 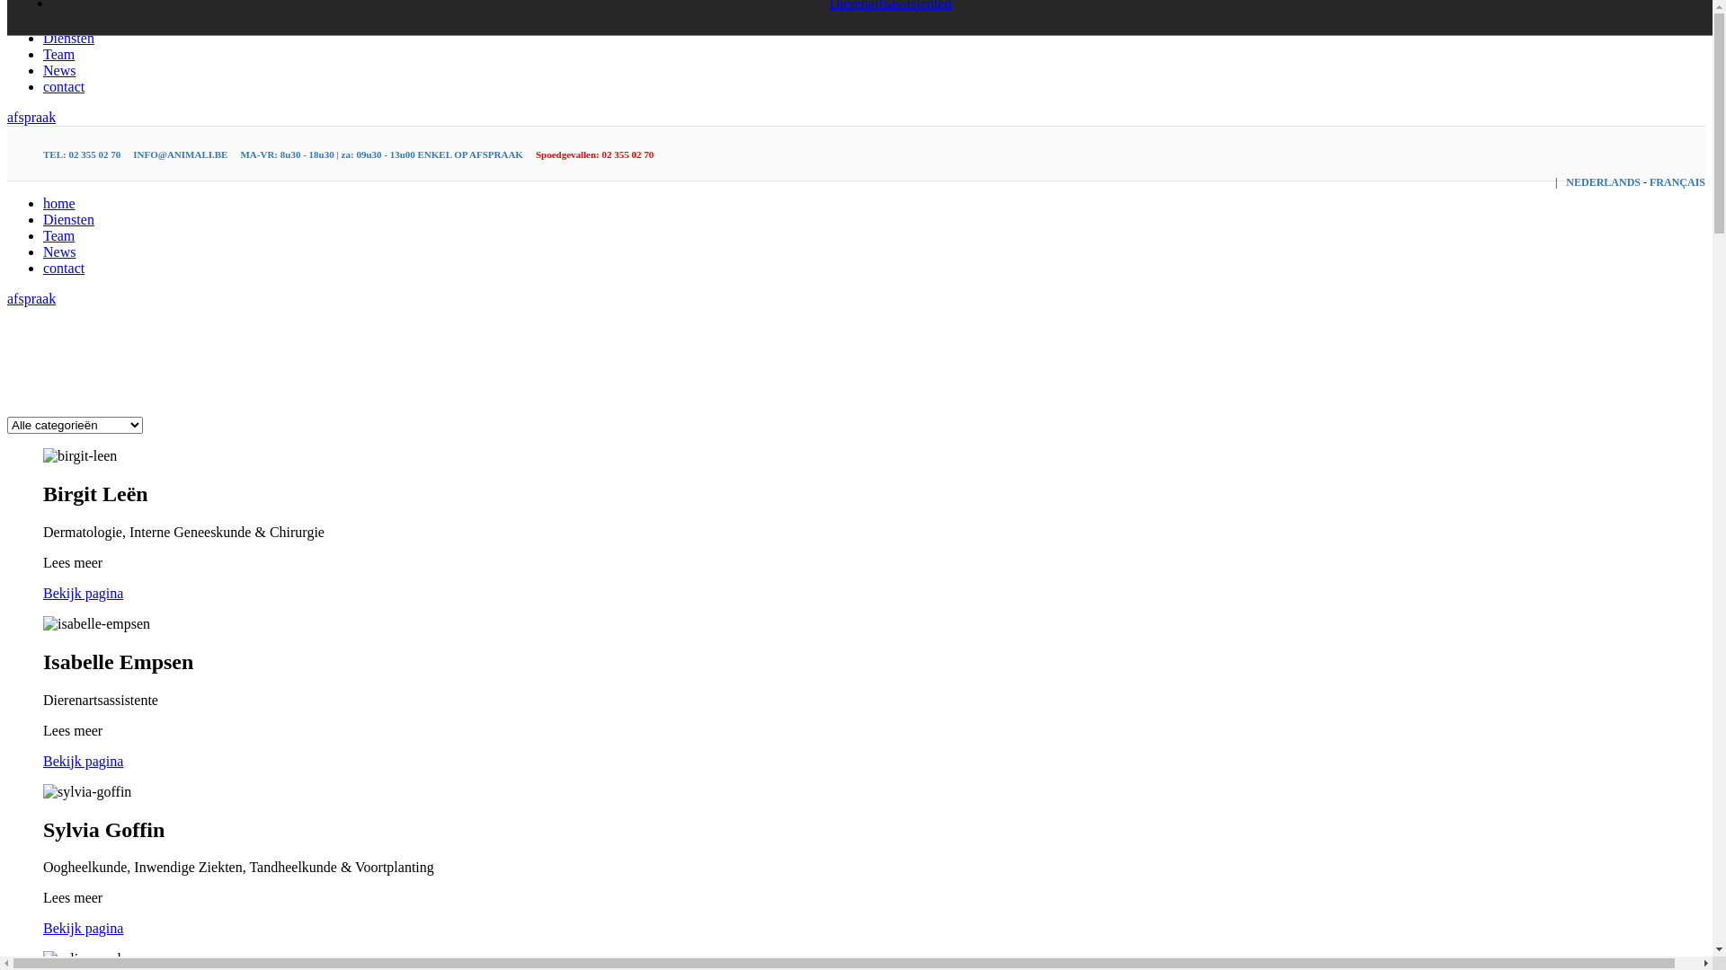 I want to click on contact, so click(x=64, y=86).